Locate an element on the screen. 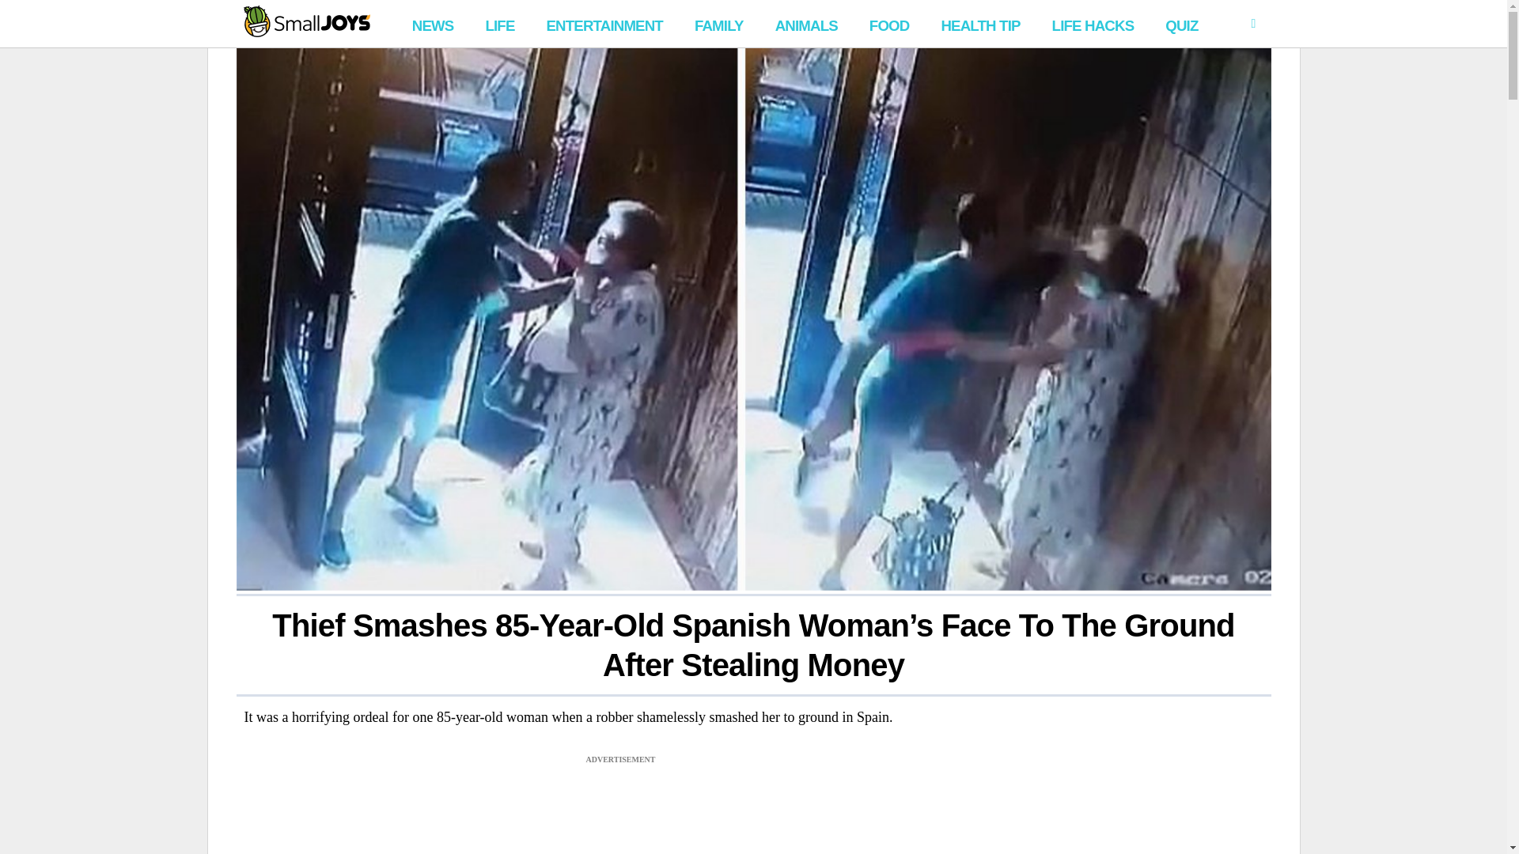  ANIMALS is located at coordinates (806, 24).